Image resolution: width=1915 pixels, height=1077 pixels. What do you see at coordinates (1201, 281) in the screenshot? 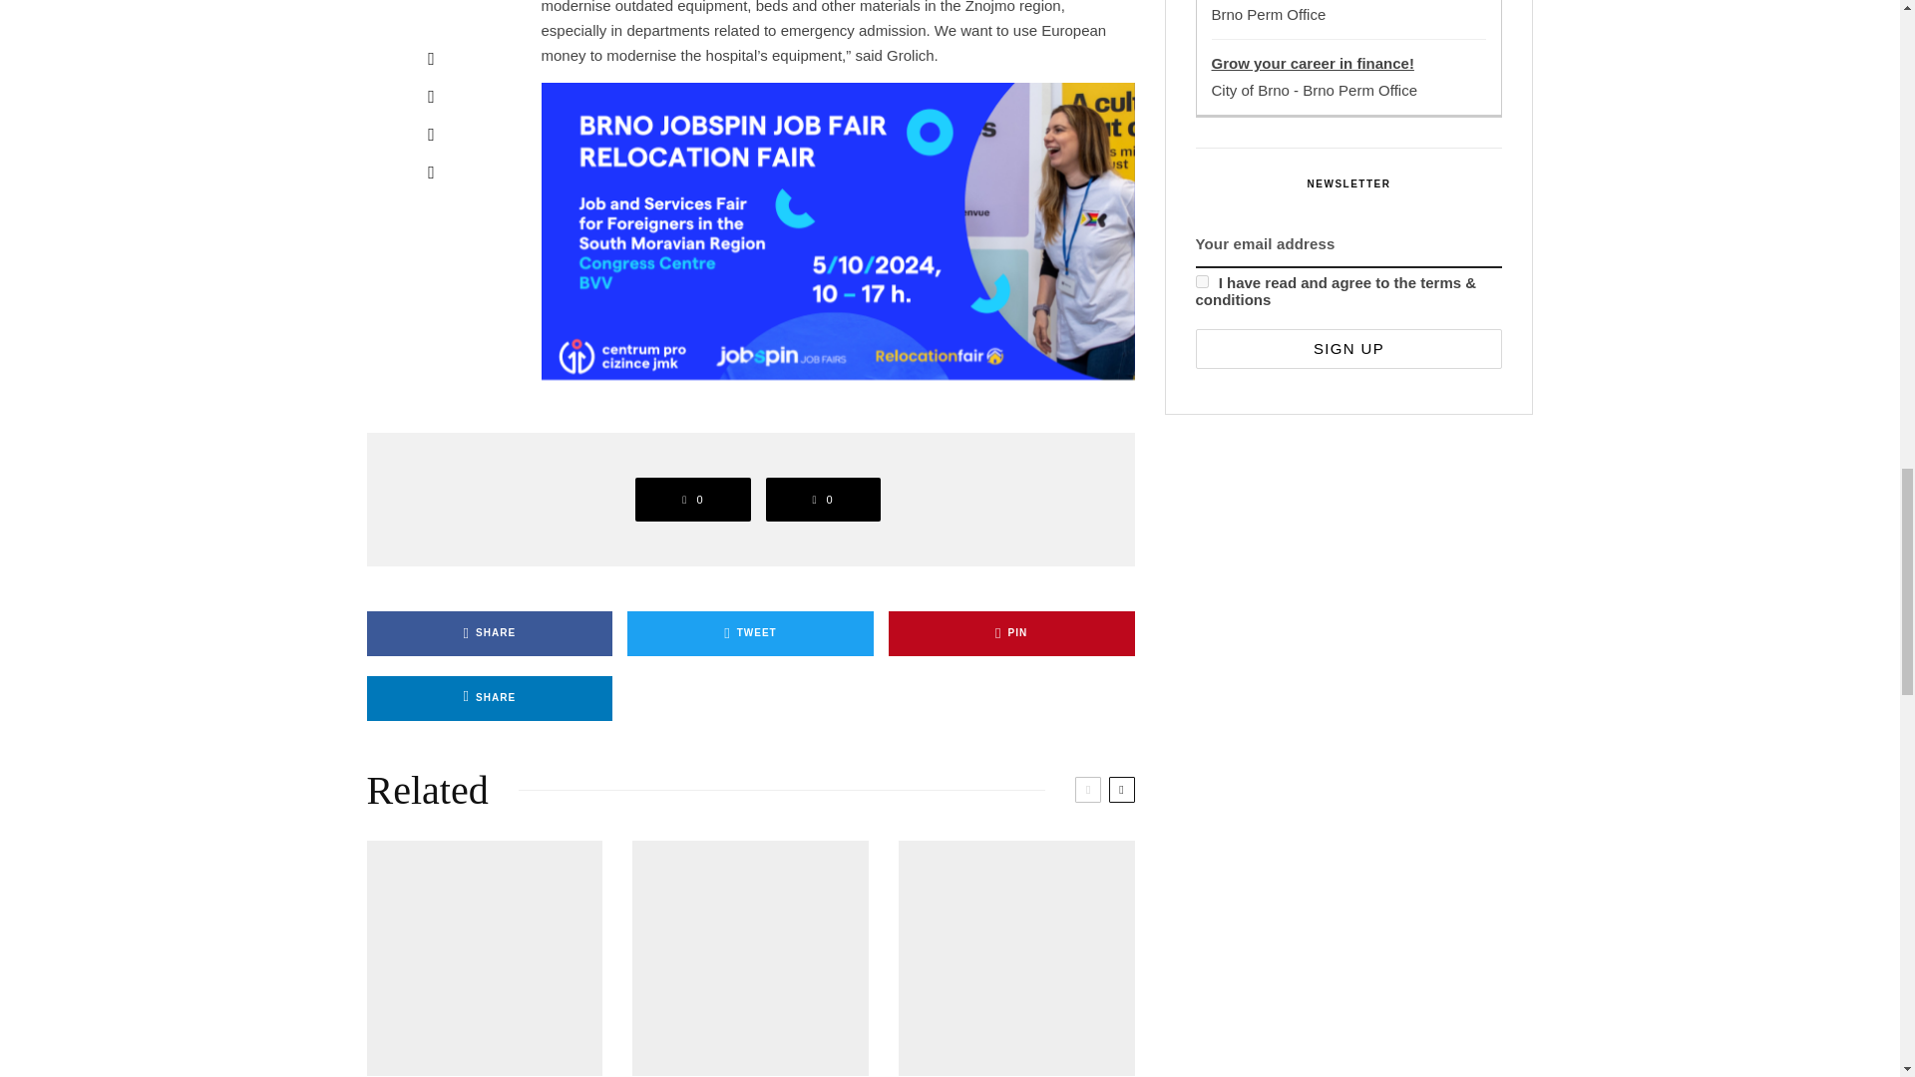
I see `1` at bounding box center [1201, 281].